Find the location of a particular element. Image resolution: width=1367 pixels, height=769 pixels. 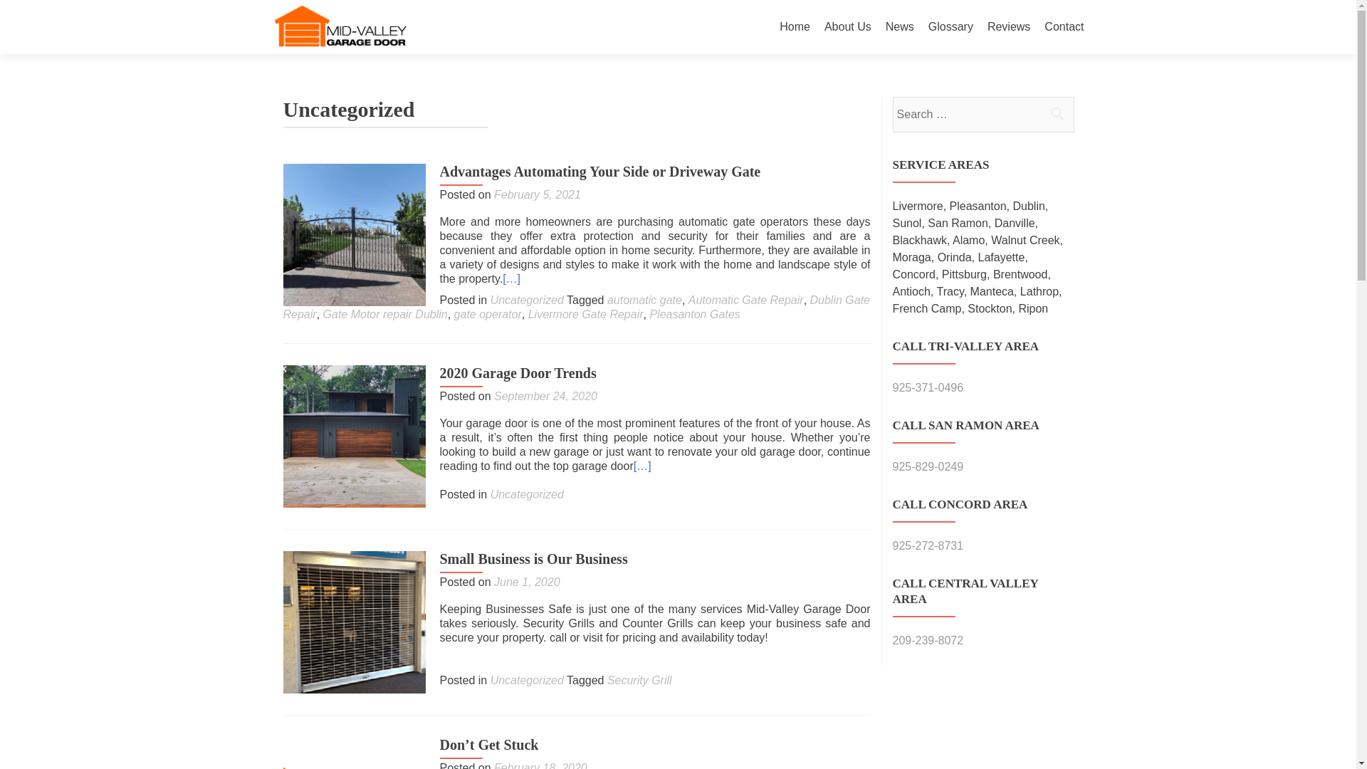

Search is located at coordinates (1057, 113).